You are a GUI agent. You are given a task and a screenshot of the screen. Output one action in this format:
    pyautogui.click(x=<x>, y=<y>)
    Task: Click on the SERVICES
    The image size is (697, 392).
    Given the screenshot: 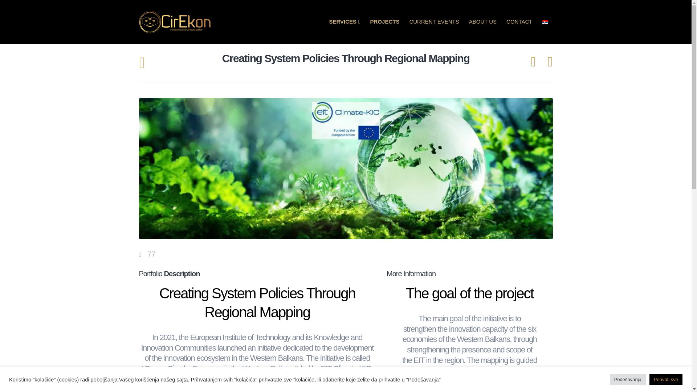 What is the action you would take?
    pyautogui.click(x=345, y=22)
    